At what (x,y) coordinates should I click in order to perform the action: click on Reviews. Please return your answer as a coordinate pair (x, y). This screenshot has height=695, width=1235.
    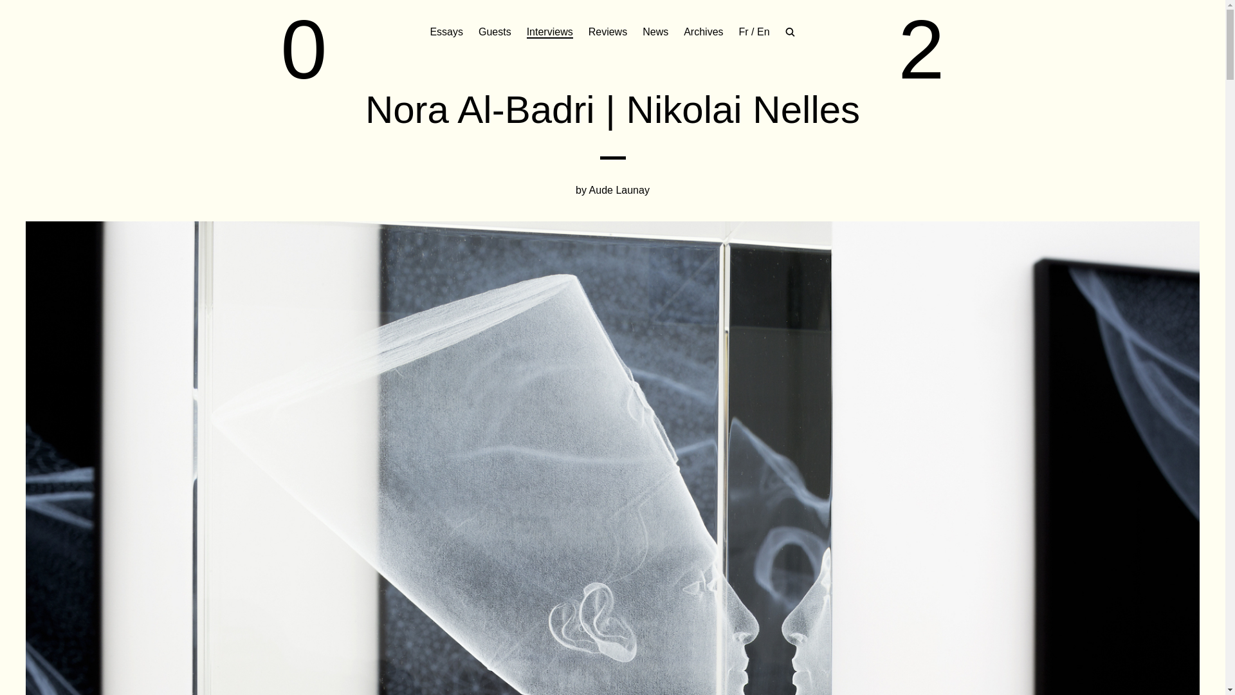
    Looking at the image, I should click on (608, 32).